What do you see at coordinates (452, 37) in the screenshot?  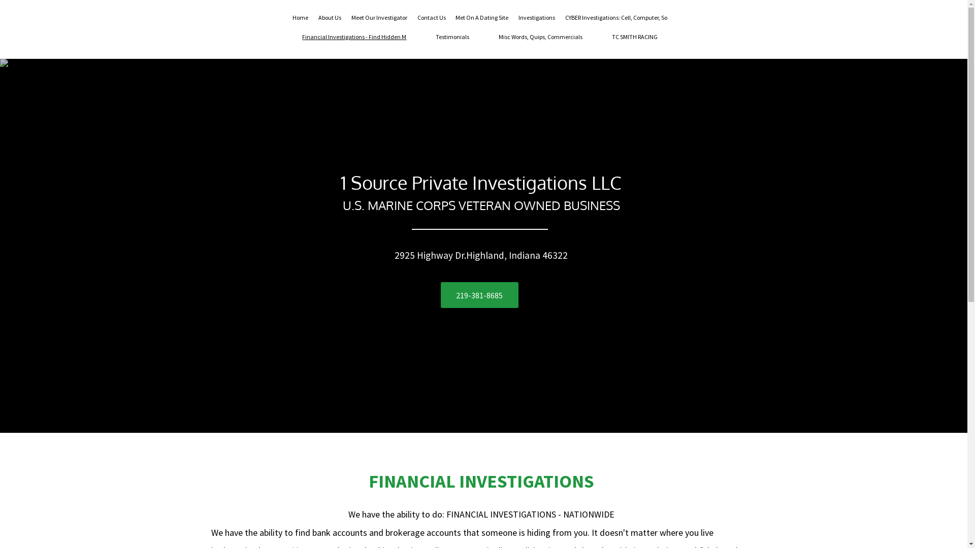 I see `Testimonials` at bounding box center [452, 37].